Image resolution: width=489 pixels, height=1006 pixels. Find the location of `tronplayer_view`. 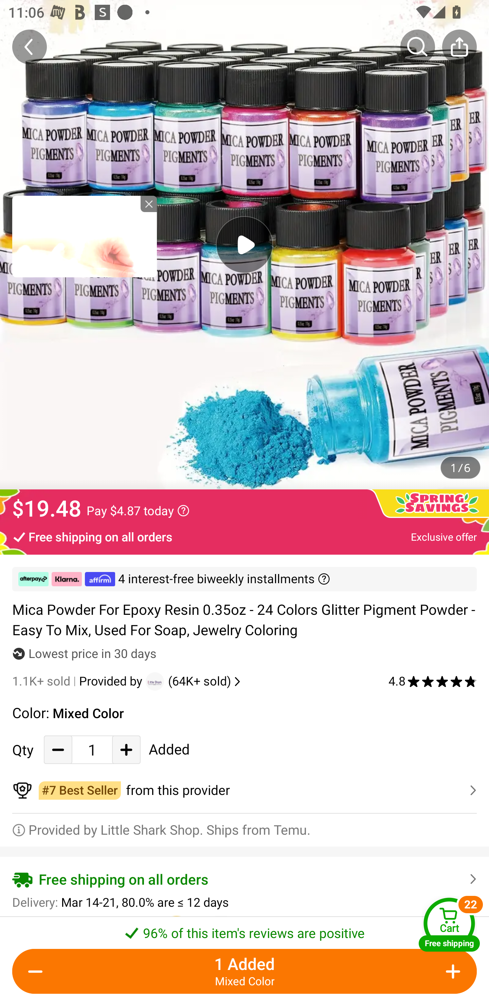

tronplayer_view is located at coordinates (85, 236).